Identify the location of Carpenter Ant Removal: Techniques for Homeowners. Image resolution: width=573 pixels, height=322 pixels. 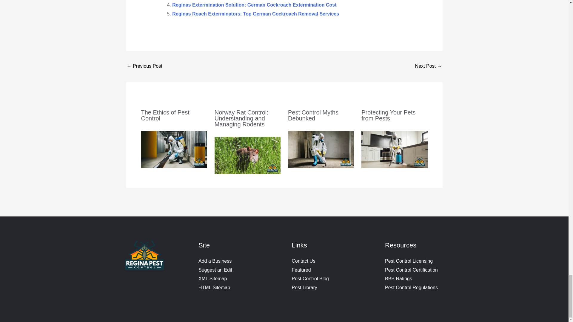
(144, 66).